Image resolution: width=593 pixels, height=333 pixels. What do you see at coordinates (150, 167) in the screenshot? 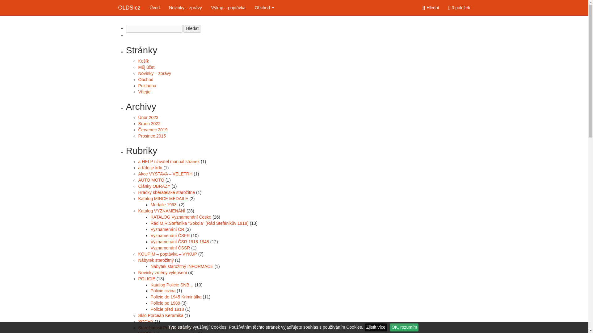
I see `a Kdo je kdo` at bounding box center [150, 167].